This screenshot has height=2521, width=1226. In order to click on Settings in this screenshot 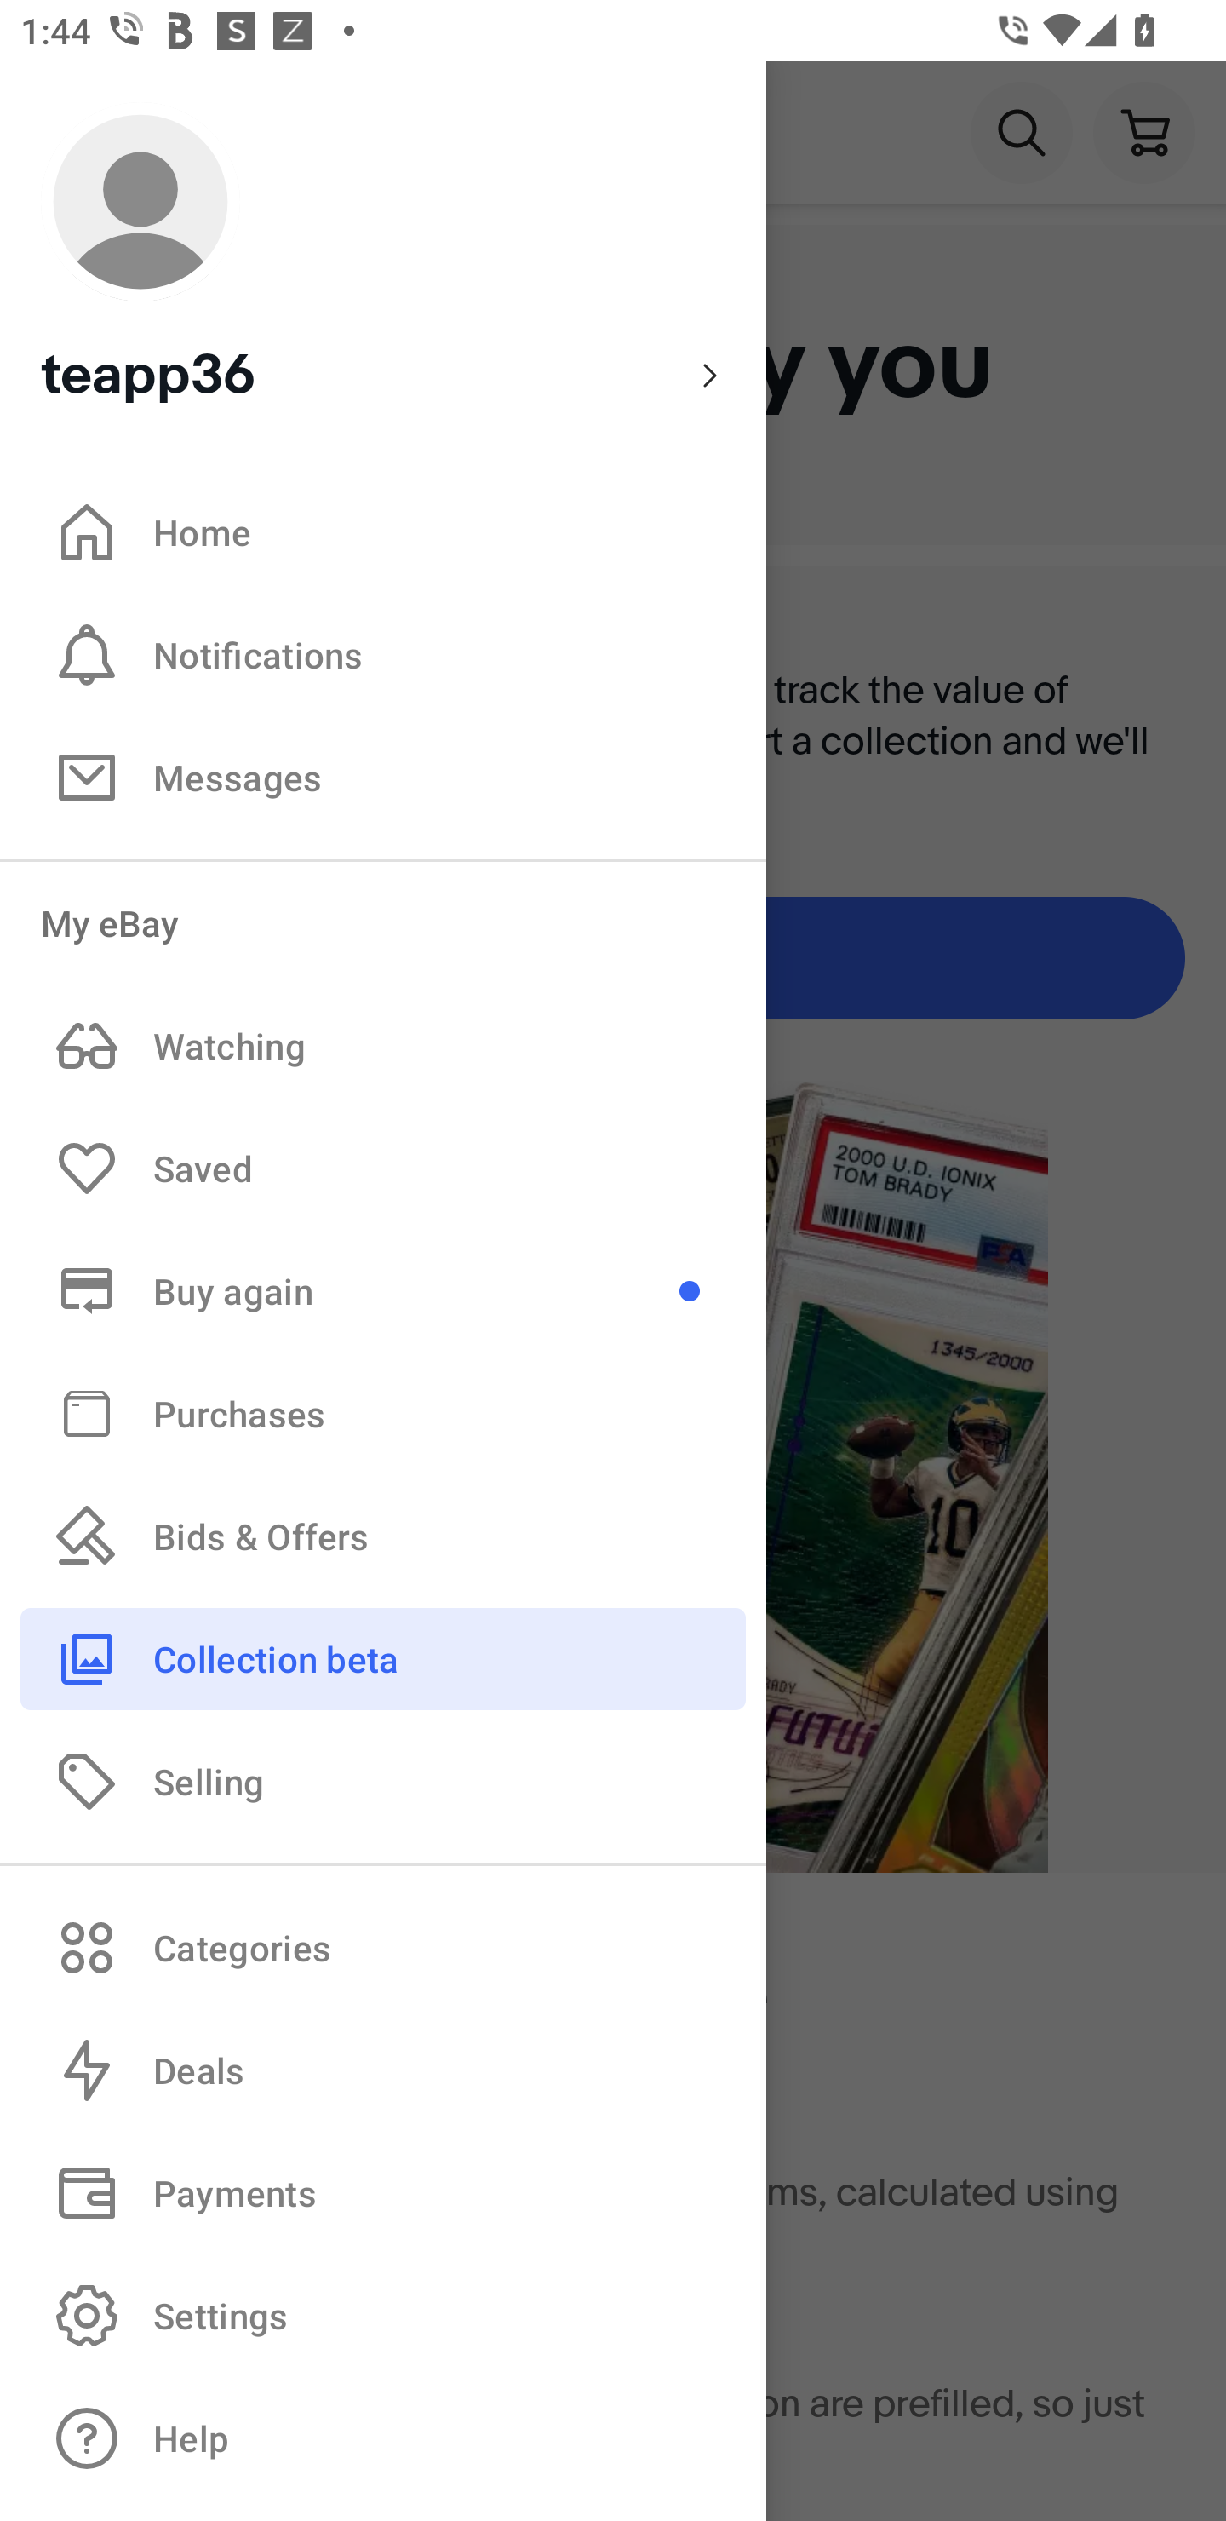, I will do `click(383, 2315)`.